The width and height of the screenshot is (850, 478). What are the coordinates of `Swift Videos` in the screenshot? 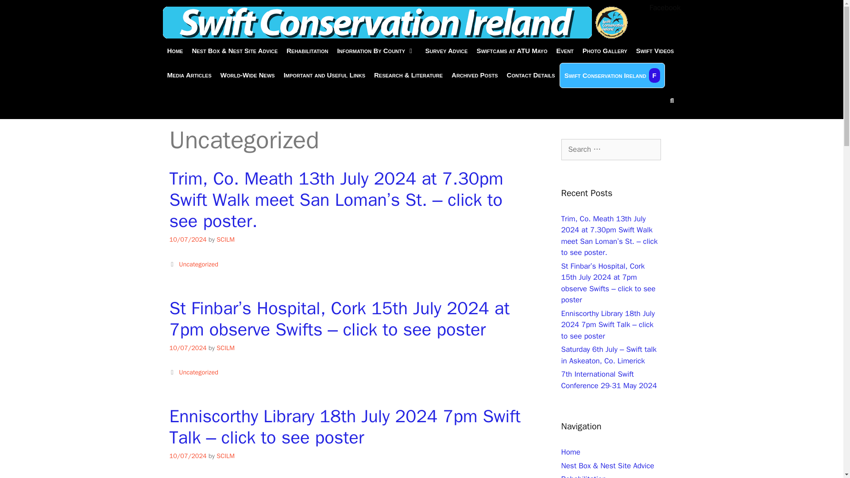 It's located at (655, 50).